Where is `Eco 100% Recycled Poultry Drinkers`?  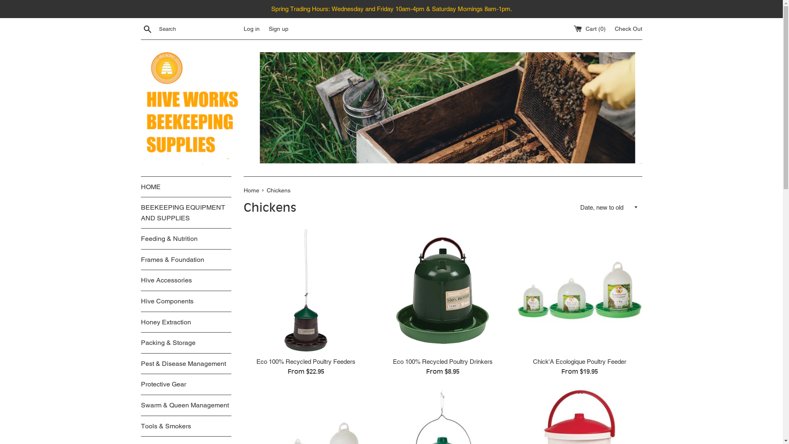
Eco 100% Recycled Poultry Drinkers is located at coordinates (443, 290).